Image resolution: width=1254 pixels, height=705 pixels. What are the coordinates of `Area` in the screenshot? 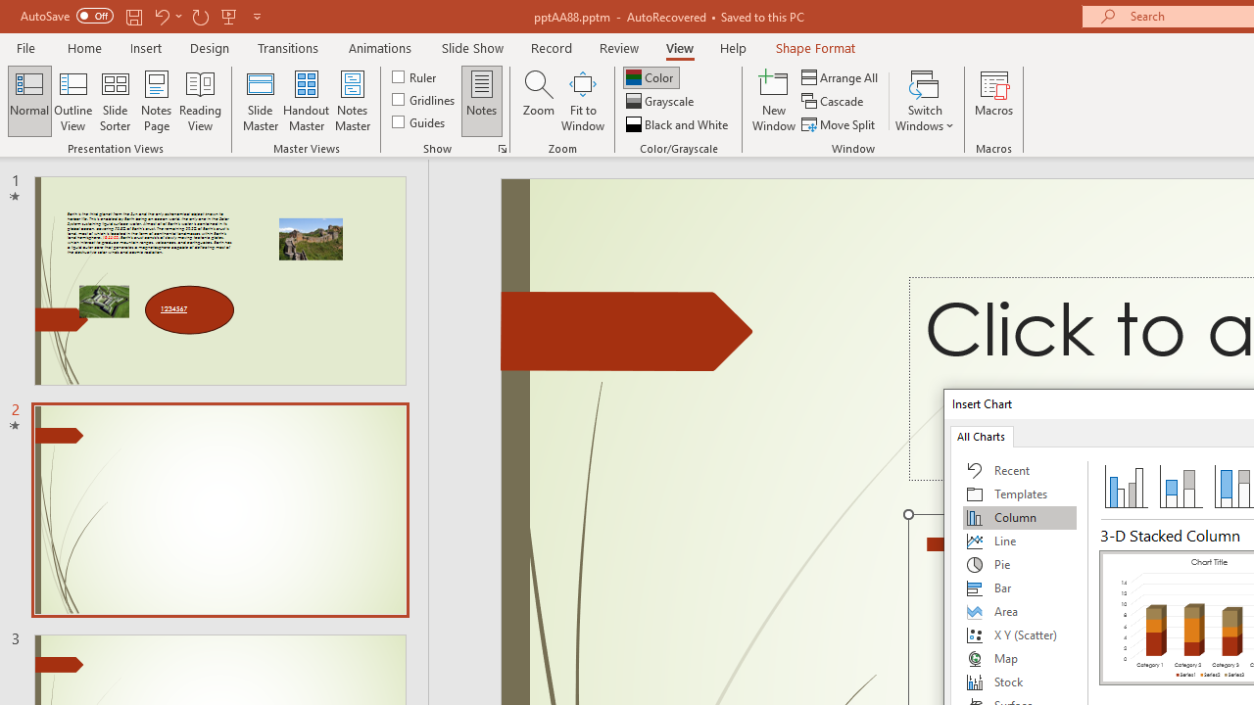 It's located at (1020, 611).